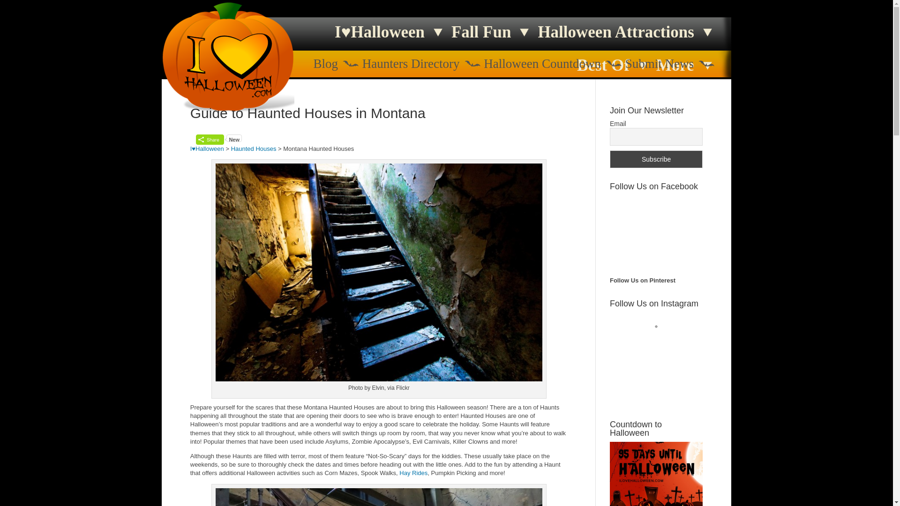  Describe the element at coordinates (656, 159) in the screenshot. I see `Subscribe` at that location.